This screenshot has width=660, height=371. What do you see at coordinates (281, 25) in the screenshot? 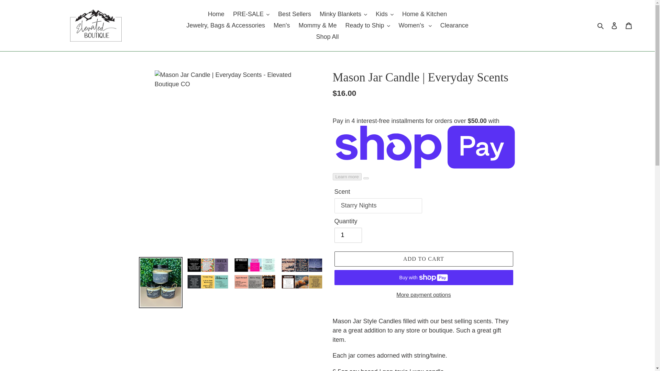
I see `Men's` at bounding box center [281, 25].